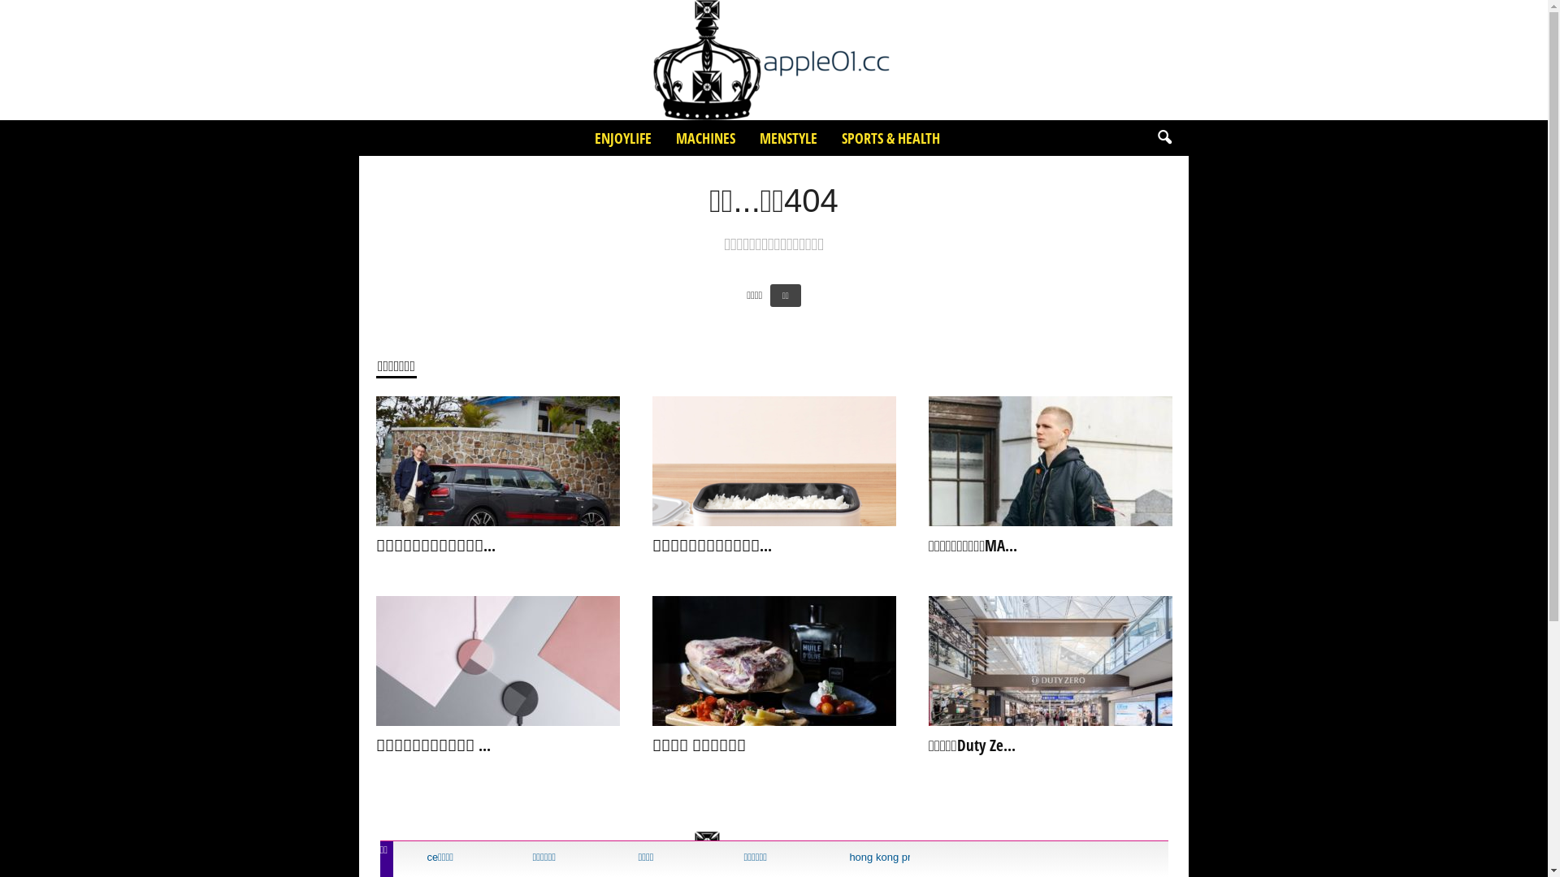 This screenshot has height=877, width=1560. I want to click on apple01.cc, so click(773, 60).